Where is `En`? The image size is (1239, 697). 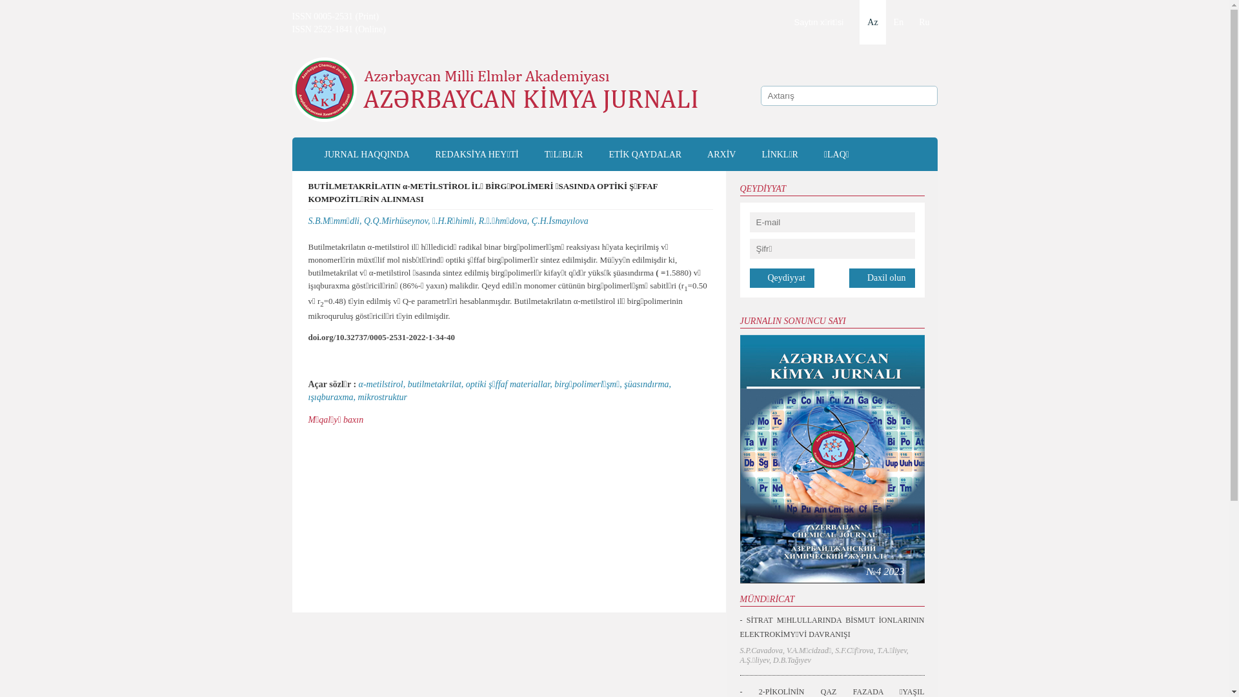
En is located at coordinates (899, 22).